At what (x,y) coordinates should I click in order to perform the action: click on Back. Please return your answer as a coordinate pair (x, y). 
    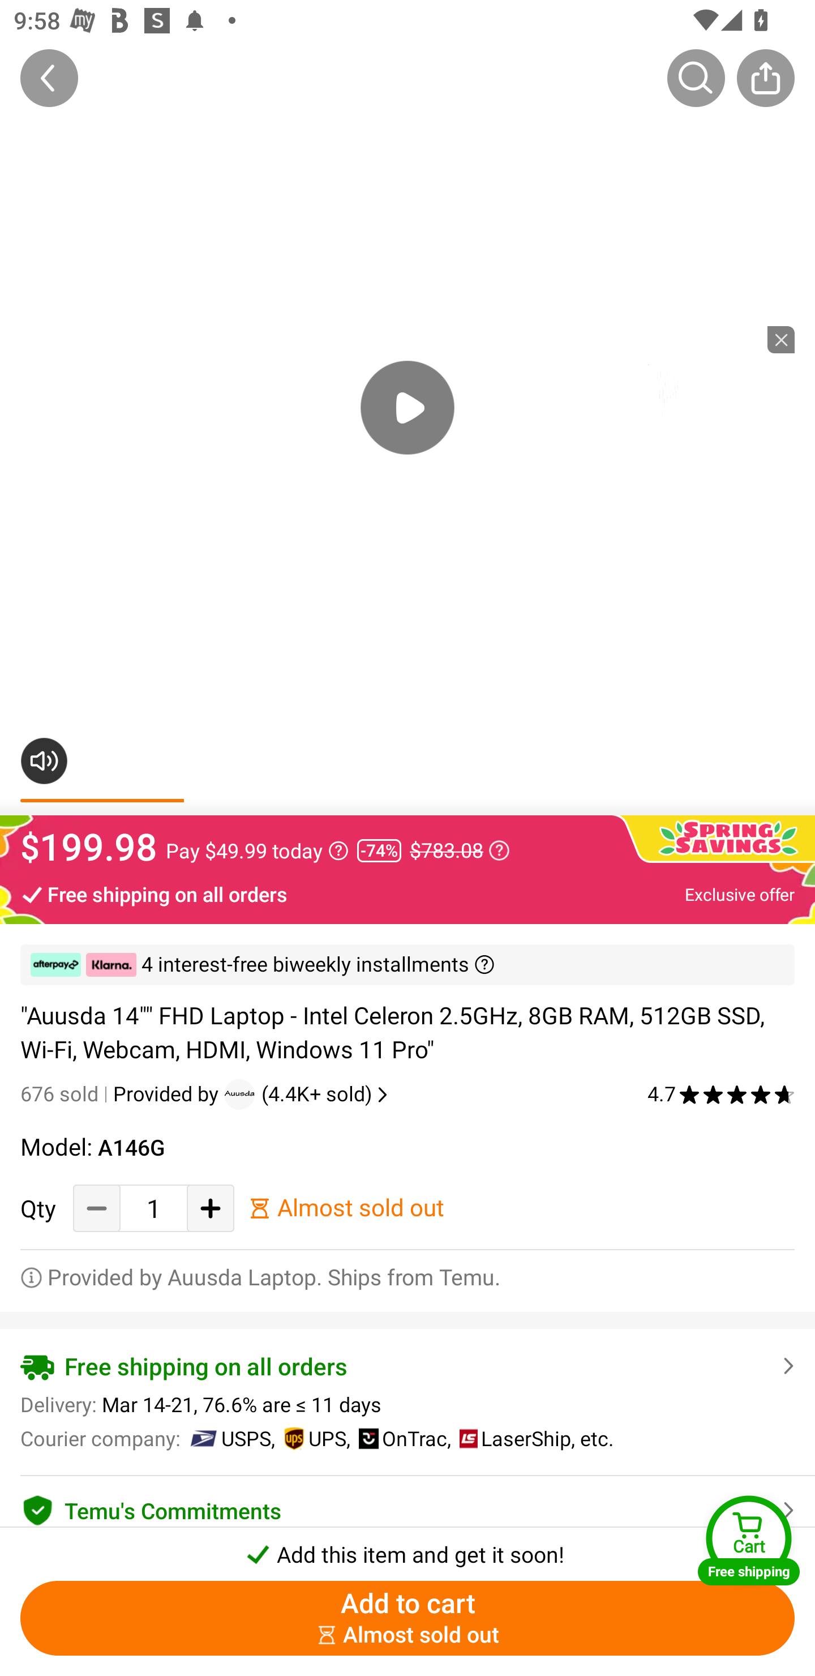
    Looking at the image, I should click on (49, 78).